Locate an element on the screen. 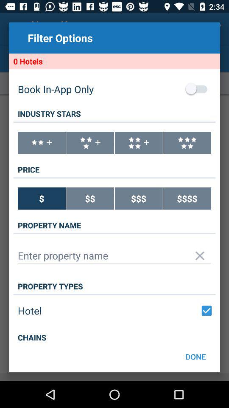 The width and height of the screenshot is (229, 408). delete writing is located at coordinates (200, 256).